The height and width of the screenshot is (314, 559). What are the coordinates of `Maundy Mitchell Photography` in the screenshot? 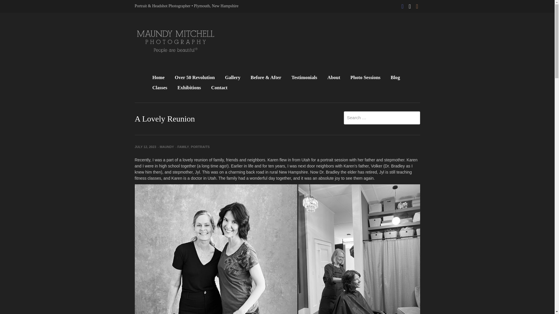 It's located at (175, 41).